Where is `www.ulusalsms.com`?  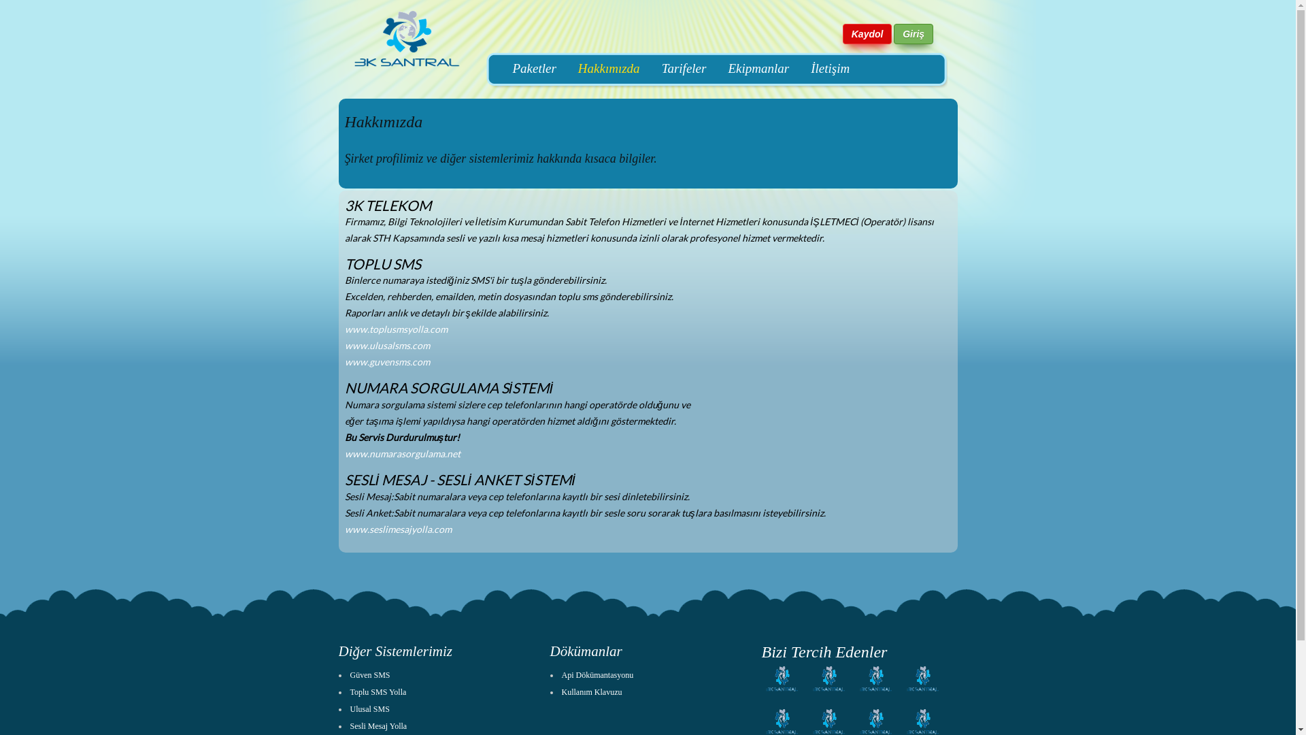 www.ulusalsms.com is located at coordinates (386, 346).